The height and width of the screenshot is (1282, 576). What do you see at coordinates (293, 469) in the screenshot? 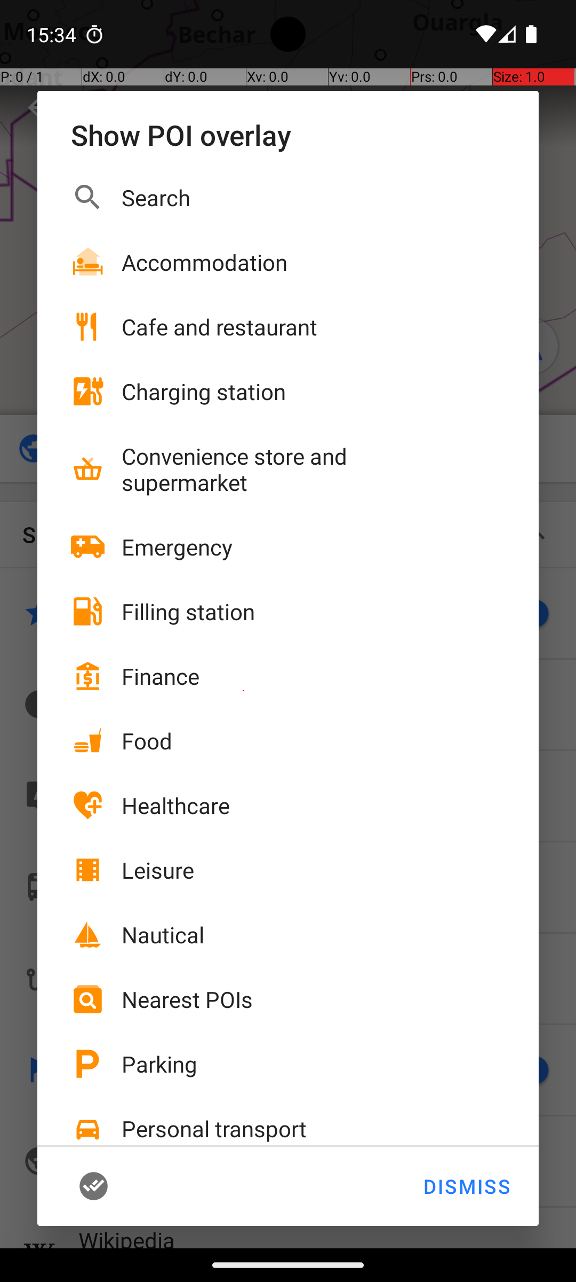
I see `Convenience store and supermarket` at bounding box center [293, 469].